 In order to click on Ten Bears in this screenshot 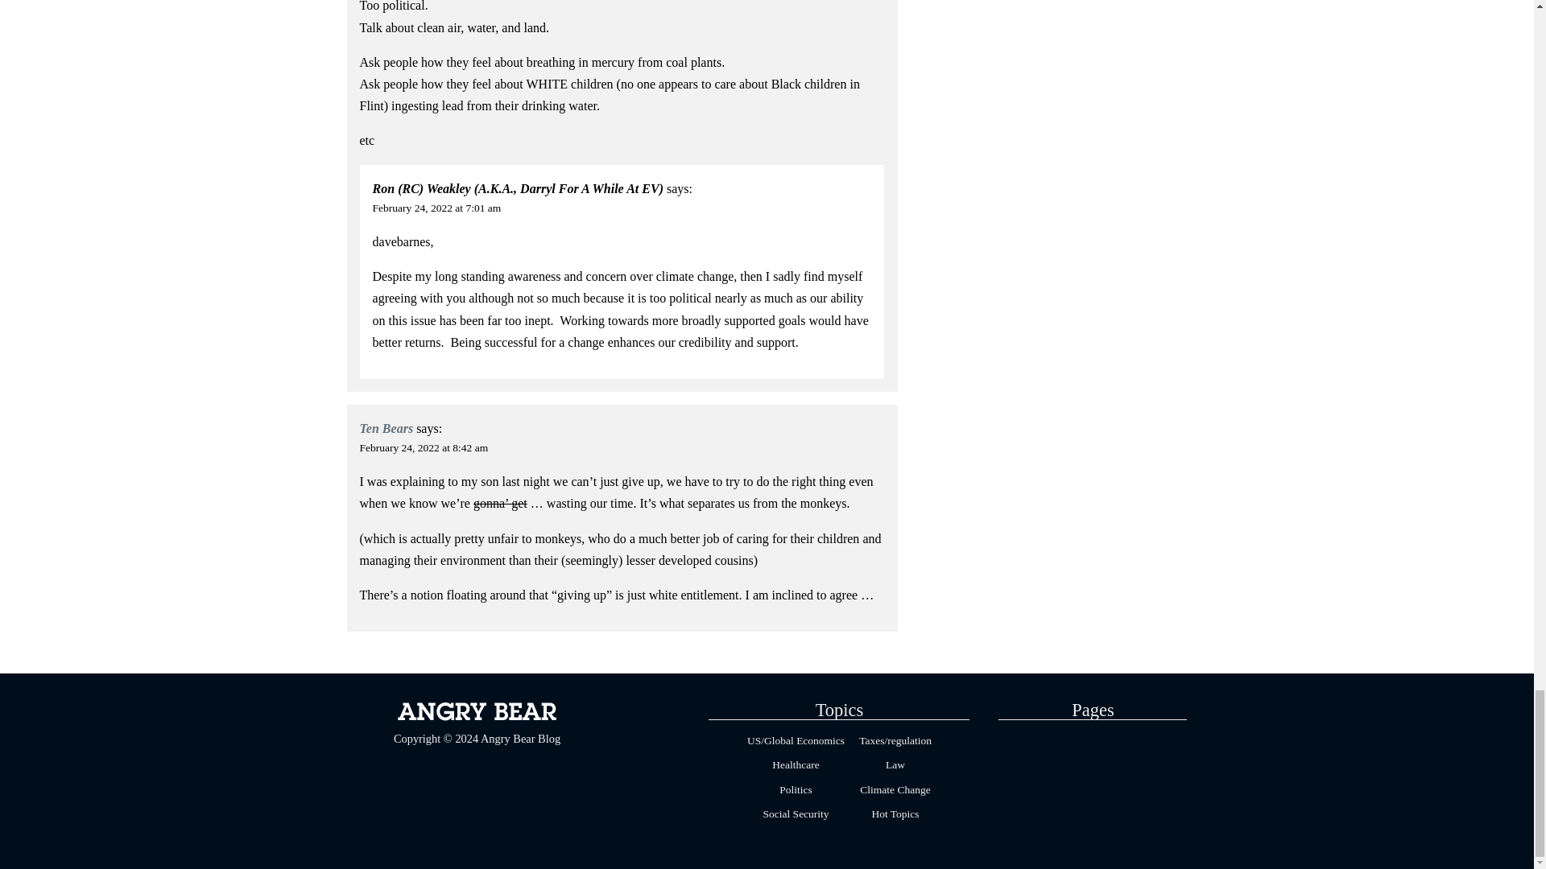, I will do `click(386, 428)`.